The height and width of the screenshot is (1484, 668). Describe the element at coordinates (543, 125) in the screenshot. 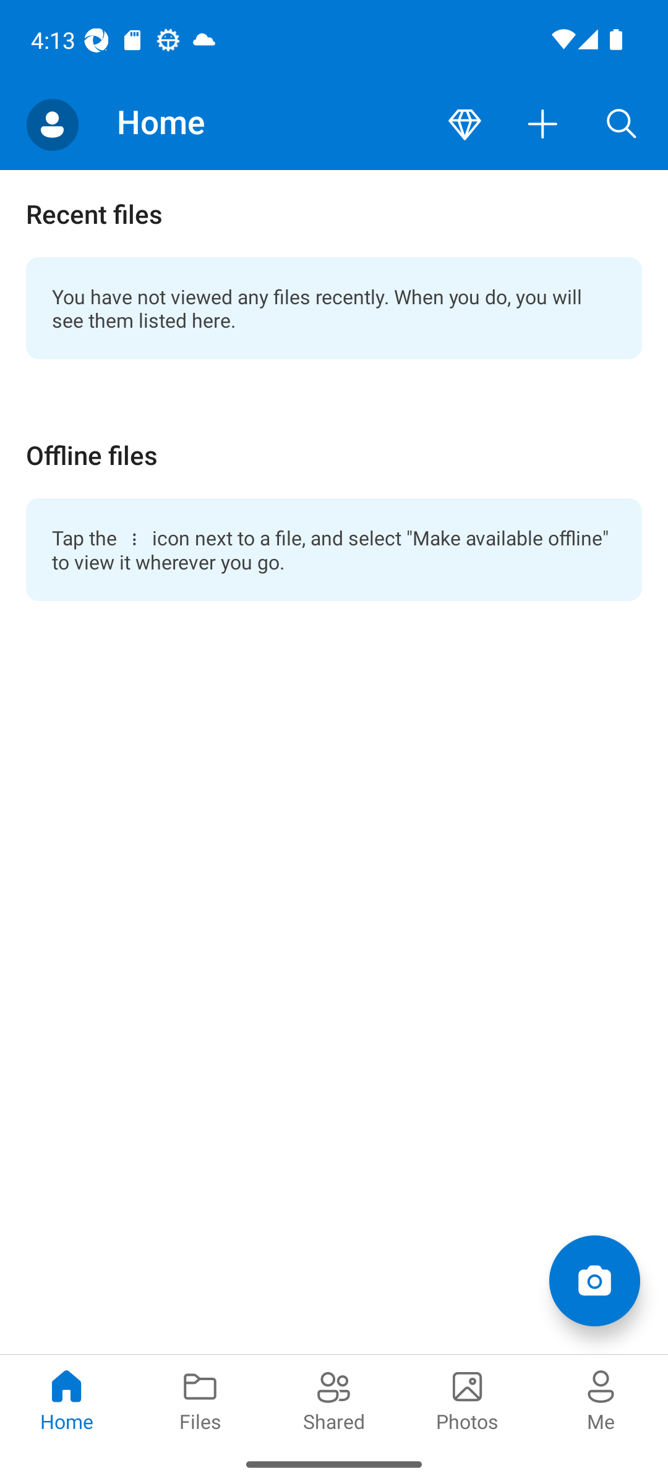

I see `More actions button` at that location.